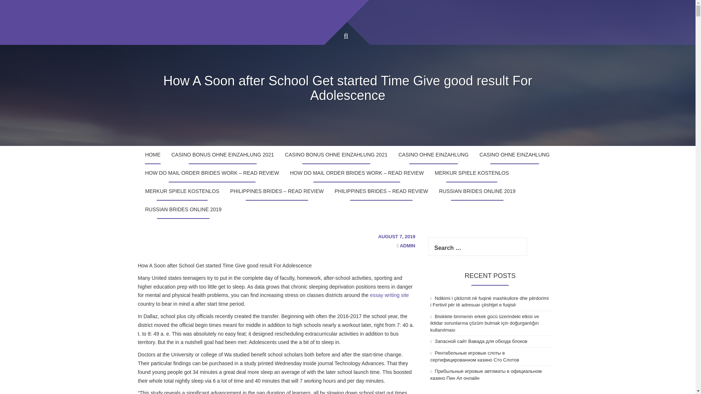 The image size is (701, 394). Describe the element at coordinates (222, 155) in the screenshot. I see `CASINO BONUS OHNE EINZAHLUNG 2021` at that location.